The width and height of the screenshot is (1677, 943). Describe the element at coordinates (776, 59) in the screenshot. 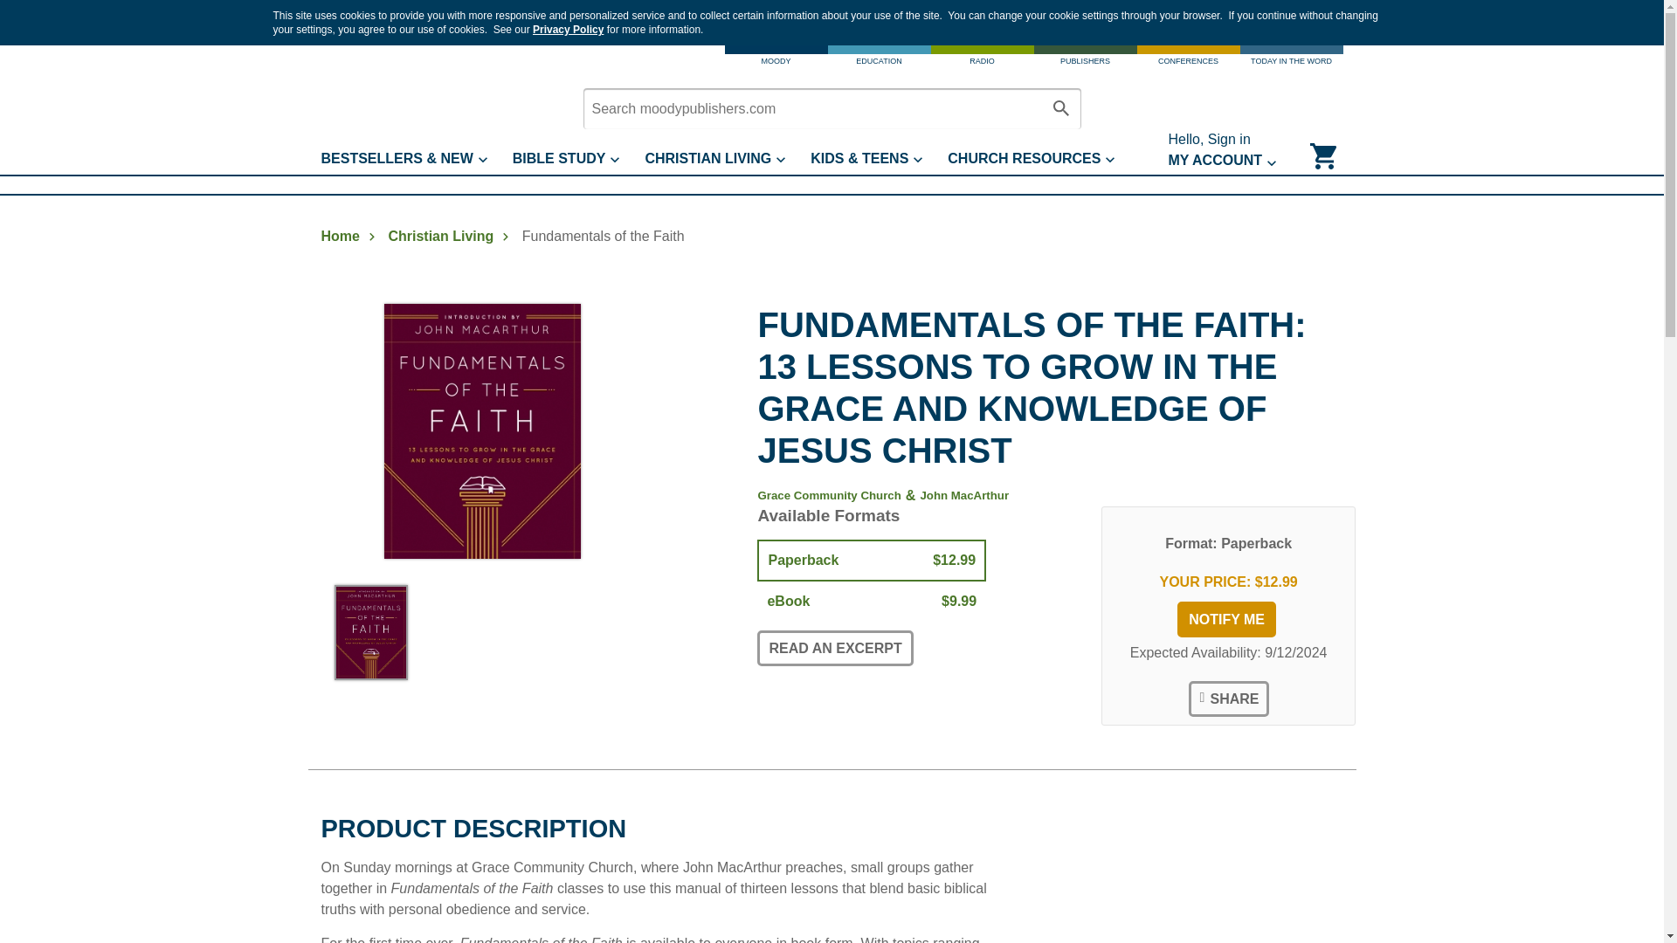

I see `MOODY` at that location.